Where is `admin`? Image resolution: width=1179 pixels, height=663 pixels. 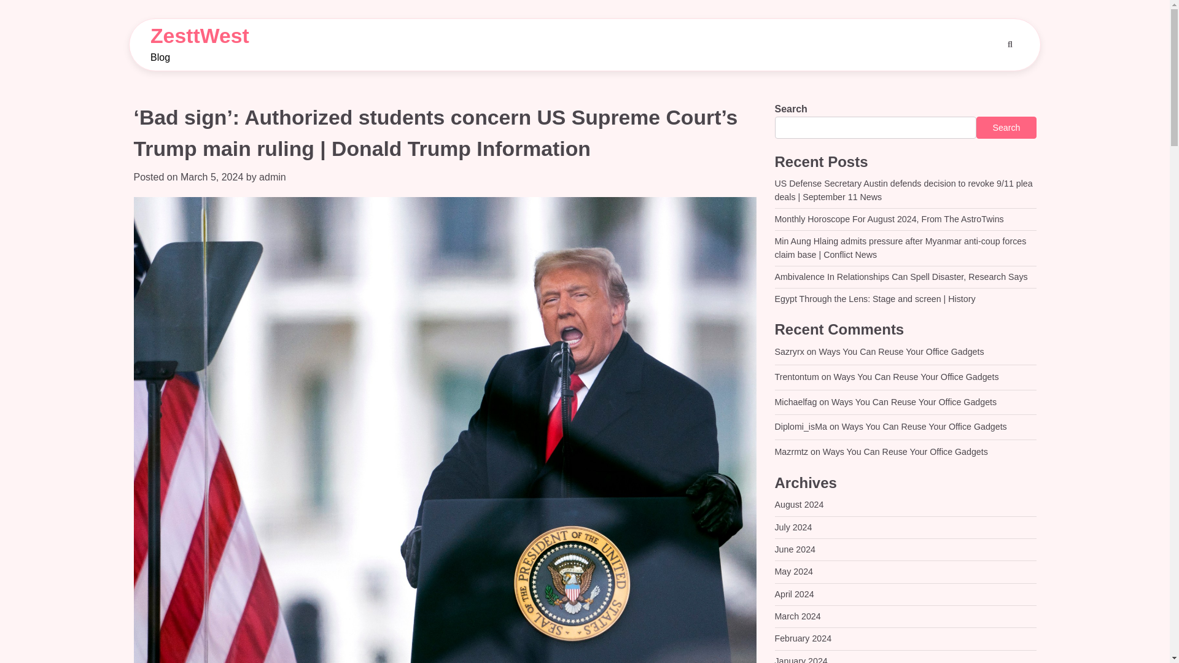 admin is located at coordinates (273, 177).